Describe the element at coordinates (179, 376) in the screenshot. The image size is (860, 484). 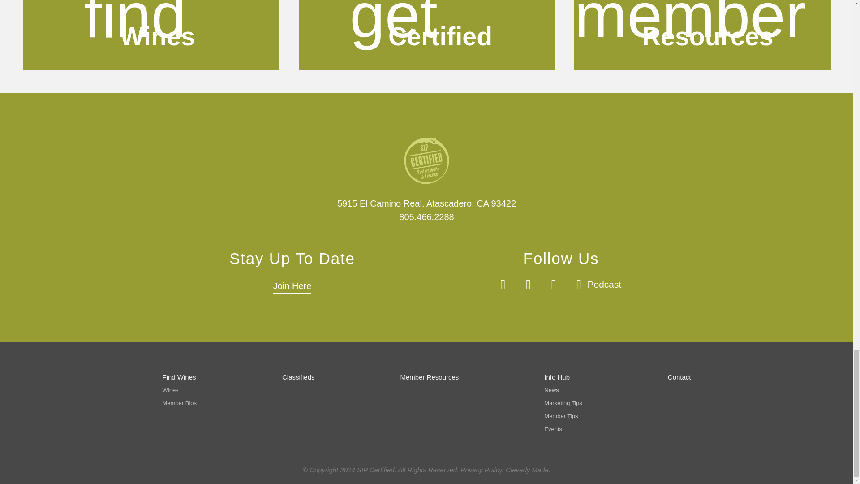
I see `Member Bios` at that location.